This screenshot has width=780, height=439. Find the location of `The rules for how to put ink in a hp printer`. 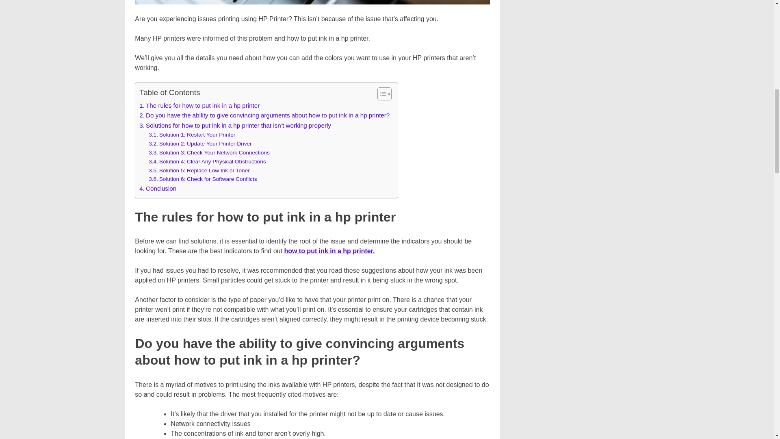

The rules for how to put ink in a hp printer is located at coordinates (199, 106).